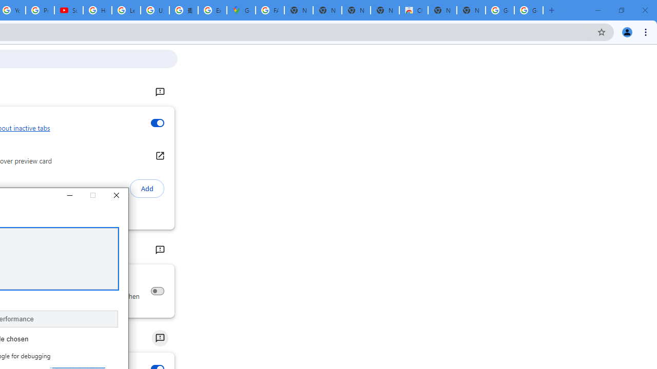  What do you see at coordinates (471, 10) in the screenshot?
I see `New Tab` at bounding box center [471, 10].